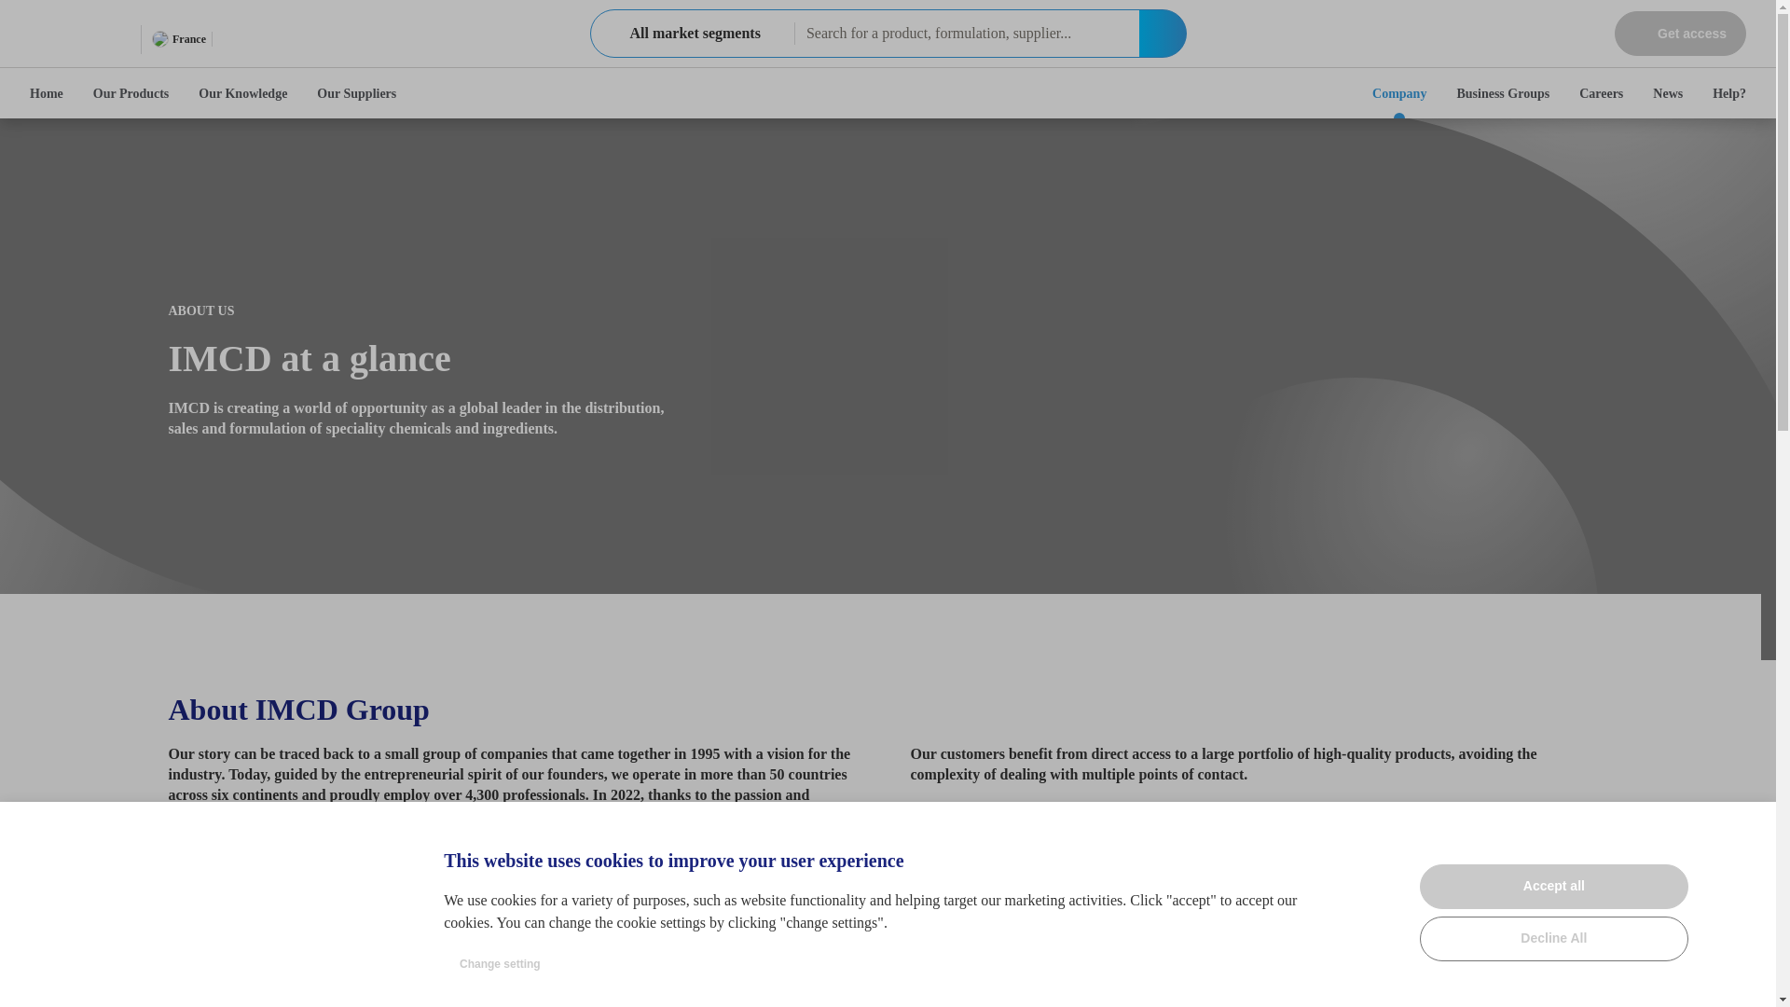 Image resolution: width=1790 pixels, height=1007 pixels. Describe the element at coordinates (610, 34) in the screenshot. I see `all` at that location.